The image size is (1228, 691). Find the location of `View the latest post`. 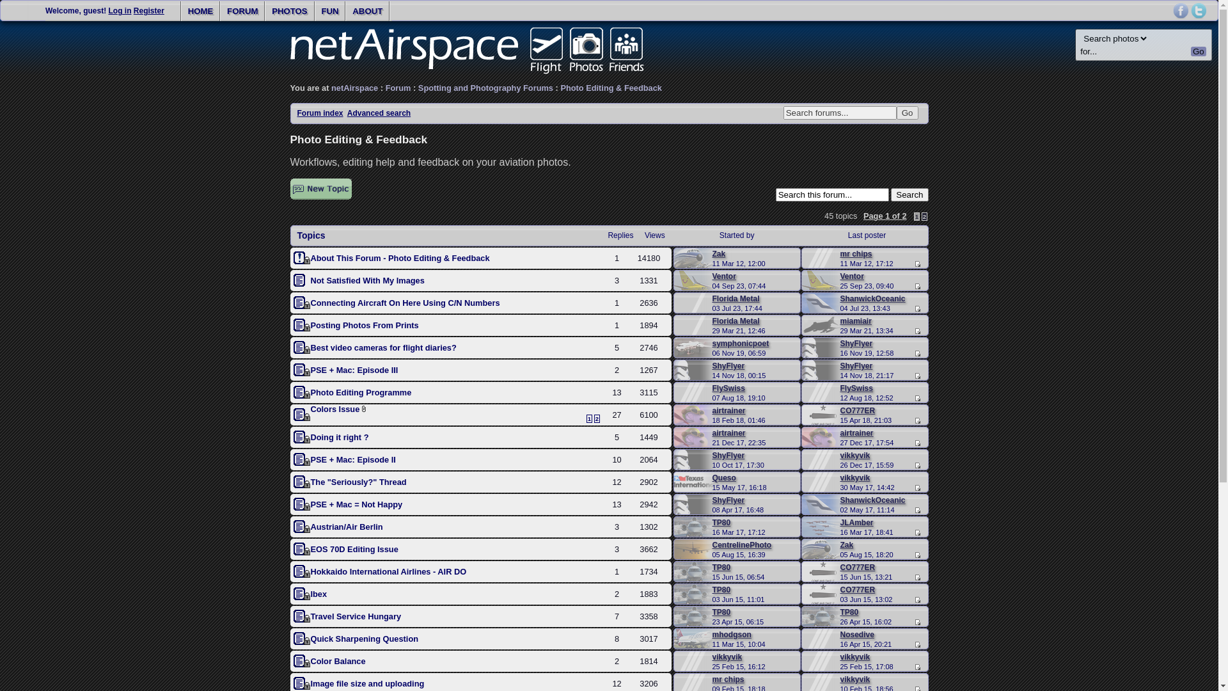

View the latest post is located at coordinates (917, 511).